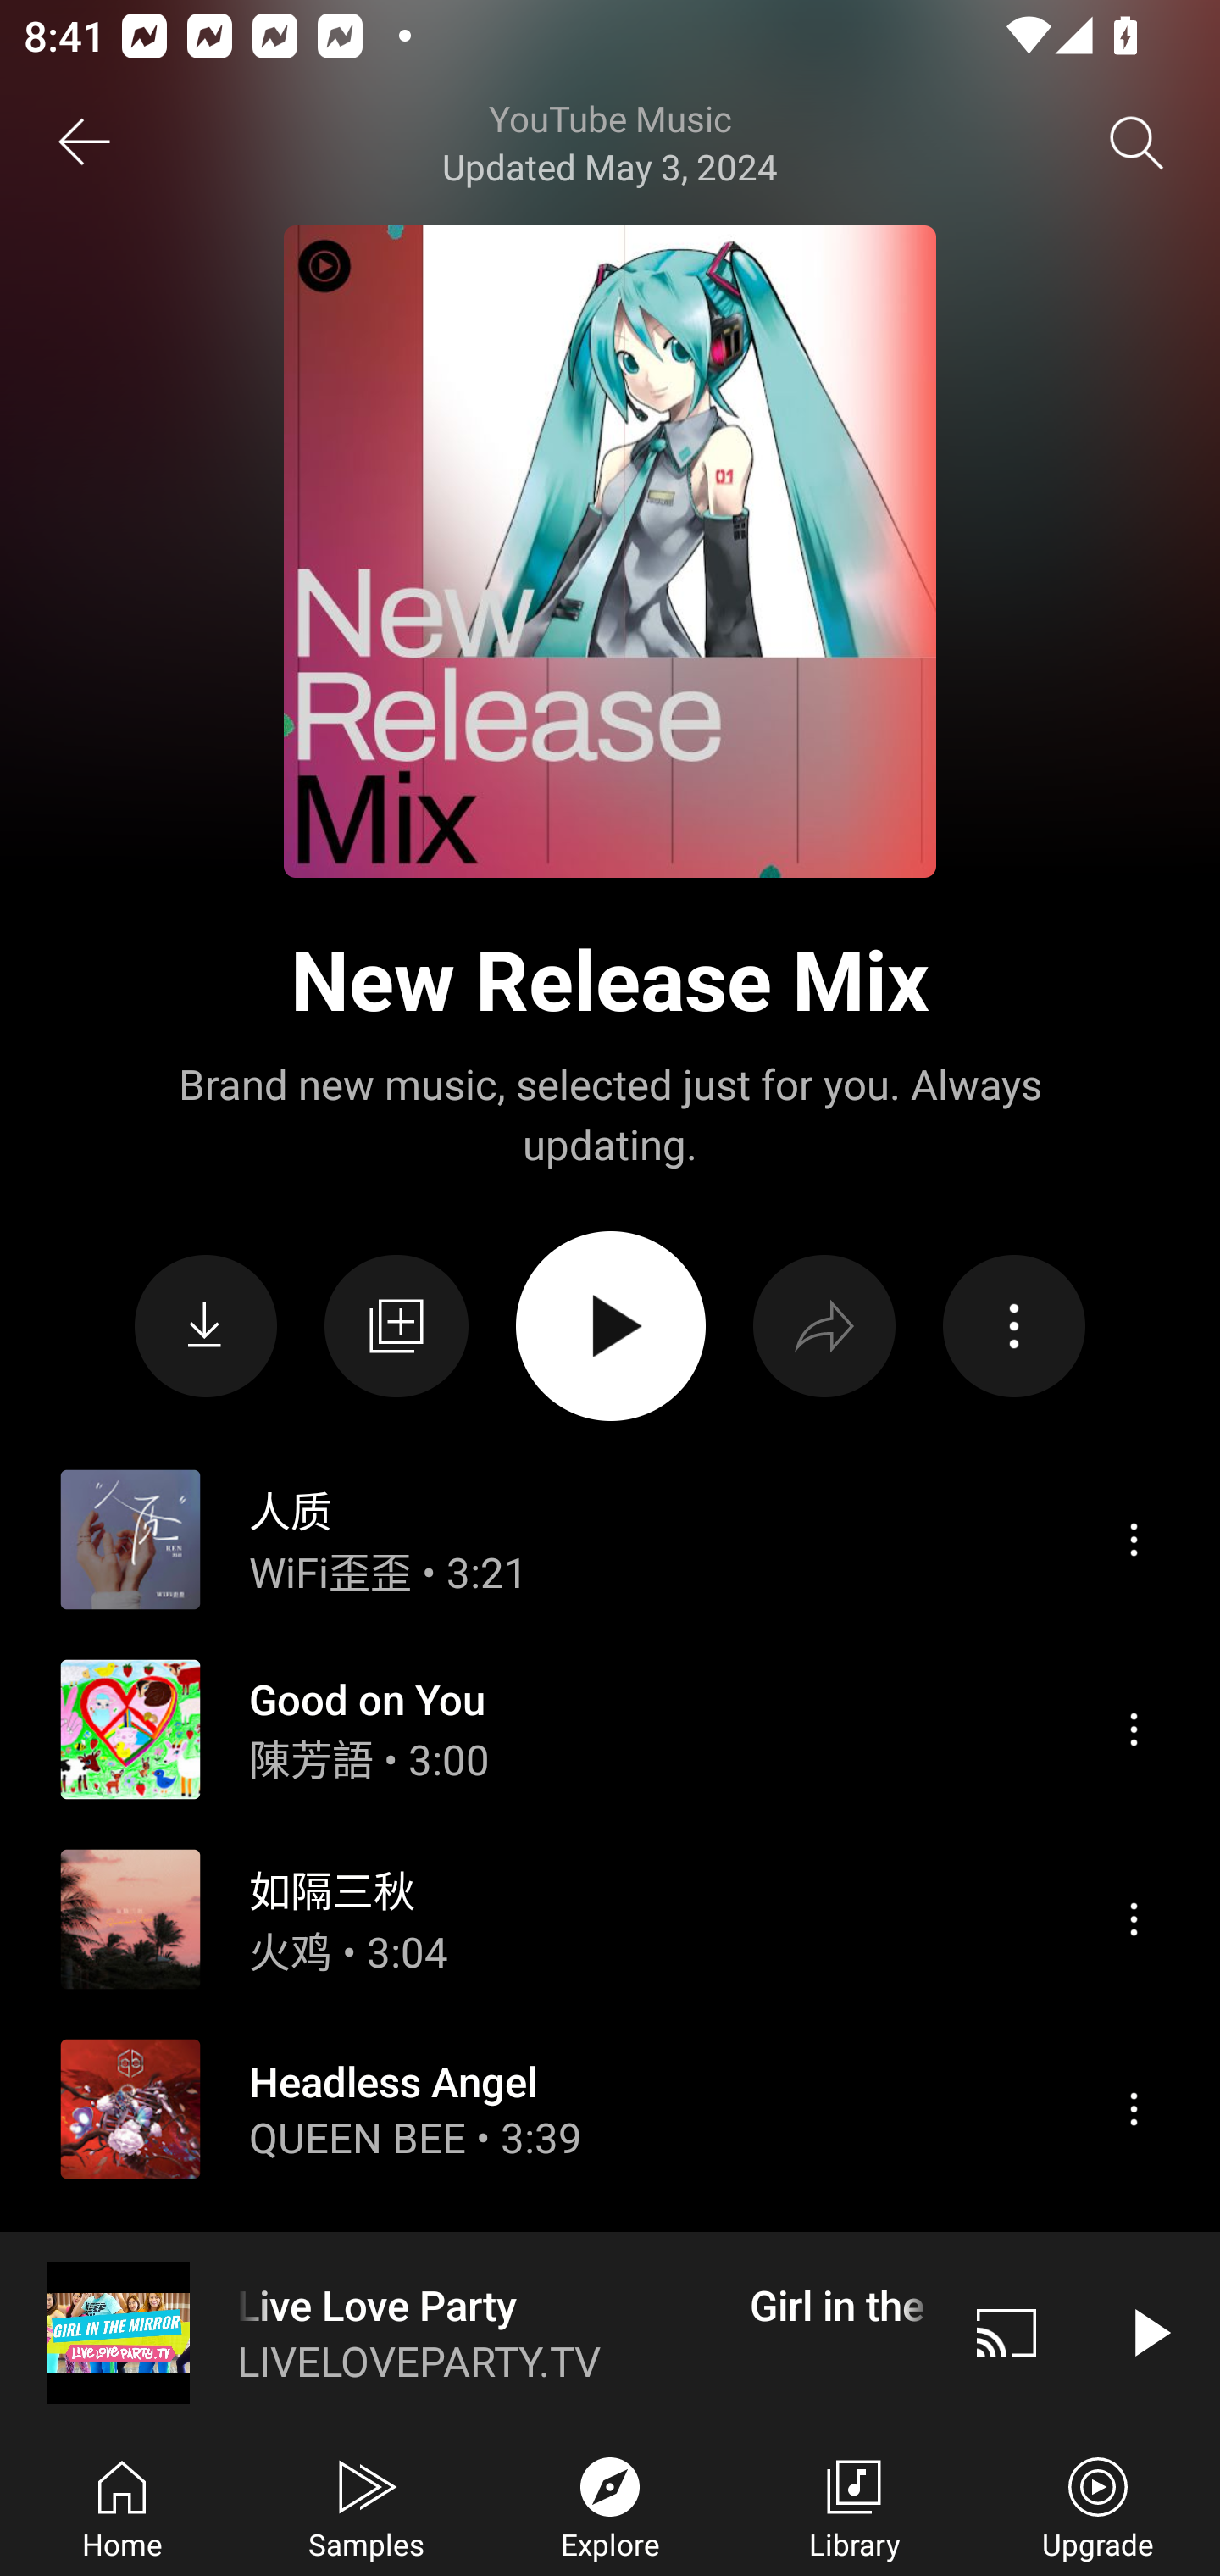  What do you see at coordinates (83, 142) in the screenshot?
I see `Back` at bounding box center [83, 142].